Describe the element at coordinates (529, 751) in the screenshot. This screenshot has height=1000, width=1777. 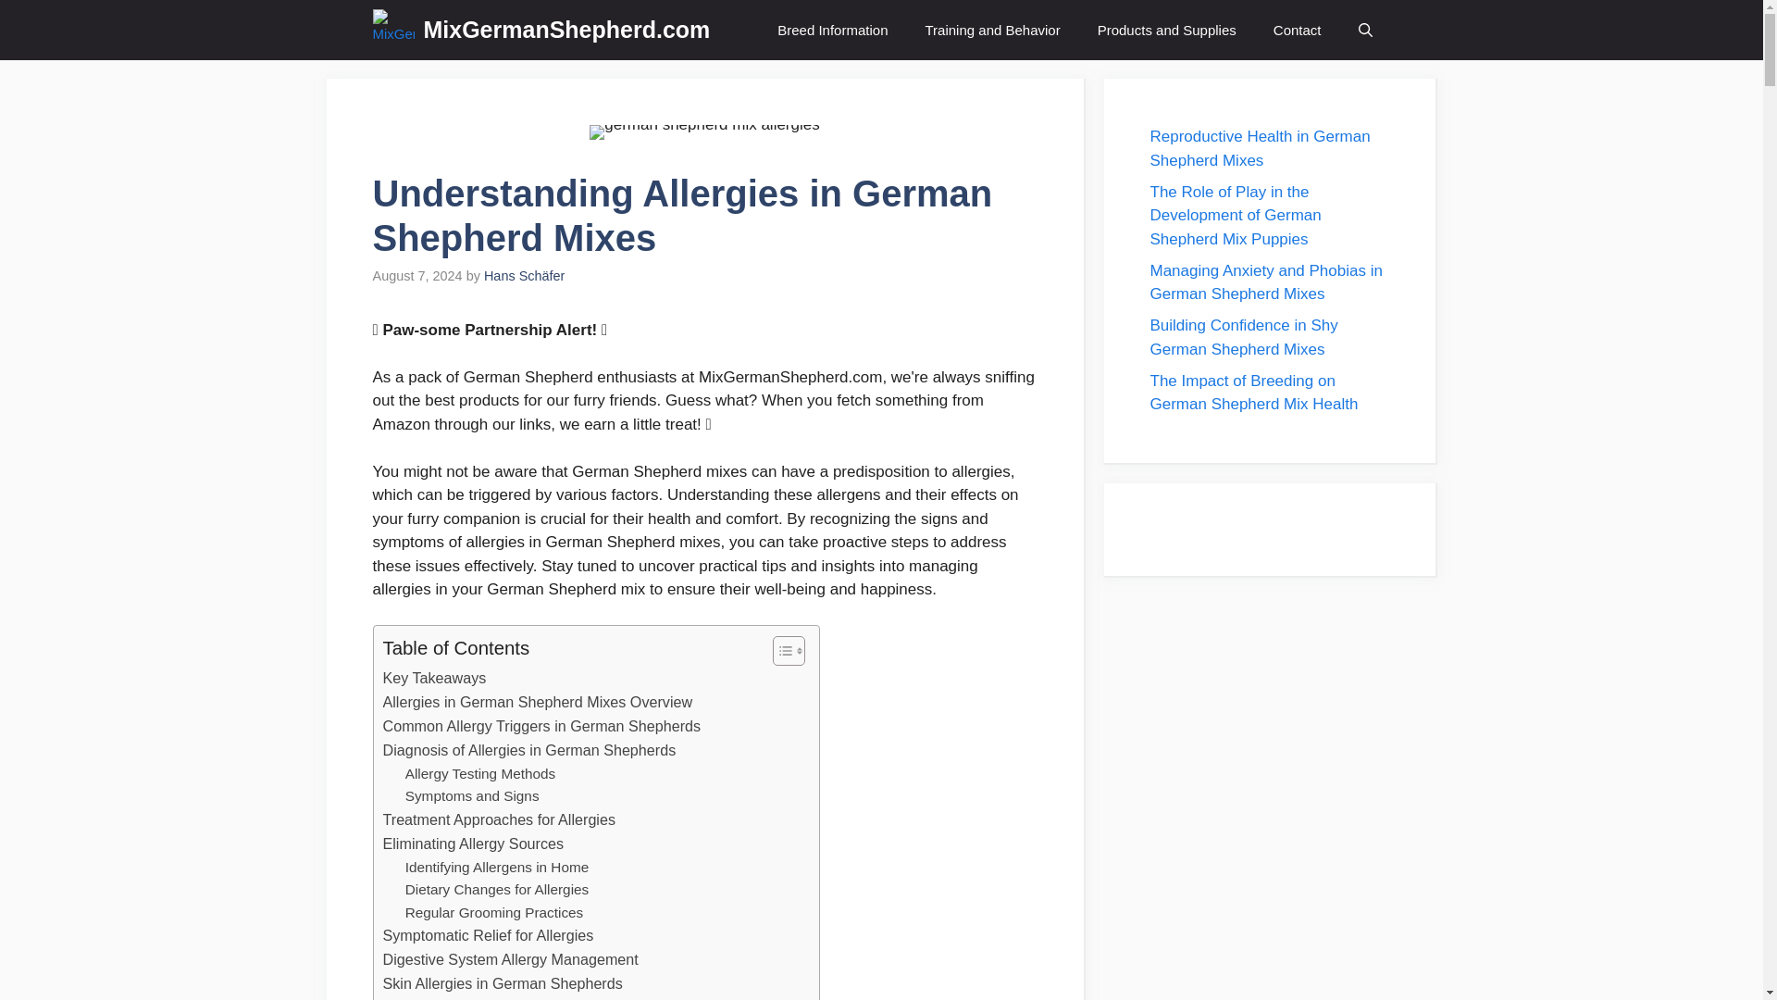
I see `Diagnosis of Allergies in German Shepherds` at that location.